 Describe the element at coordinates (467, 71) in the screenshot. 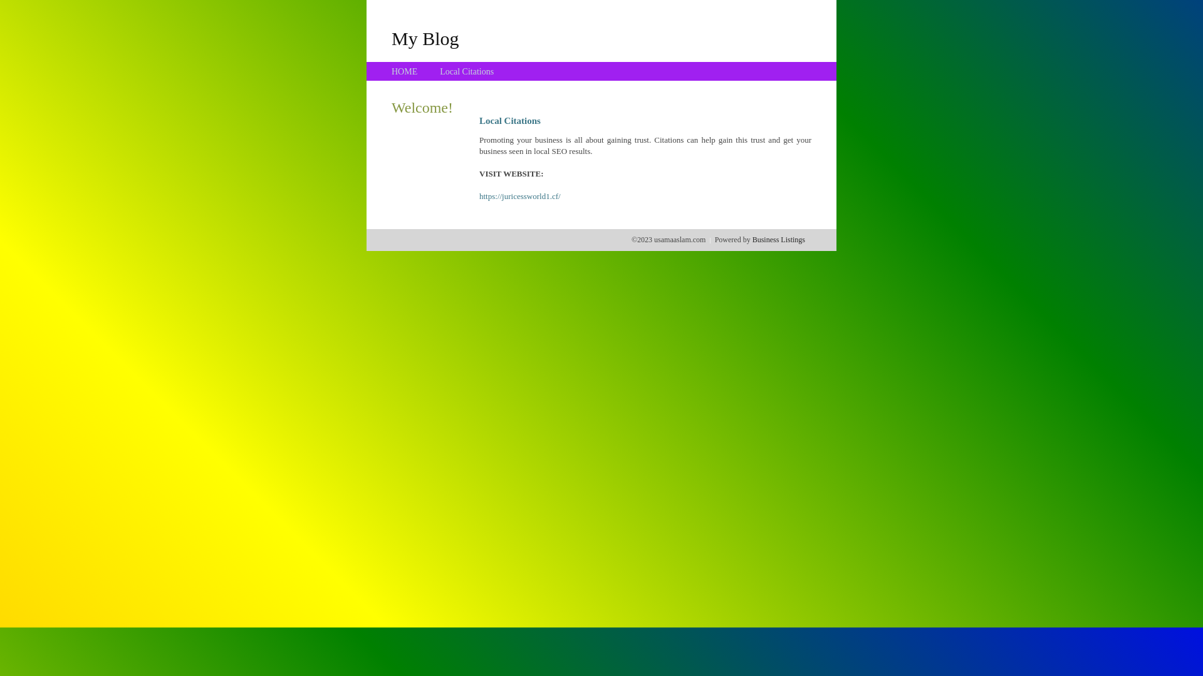

I see `Local Citations` at that location.